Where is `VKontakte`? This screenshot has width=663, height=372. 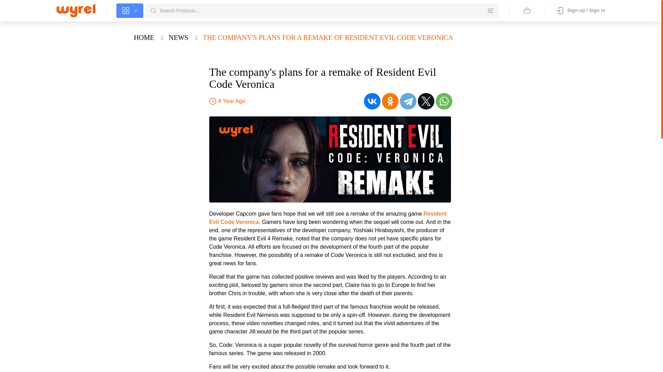
VKontakte is located at coordinates (372, 101).